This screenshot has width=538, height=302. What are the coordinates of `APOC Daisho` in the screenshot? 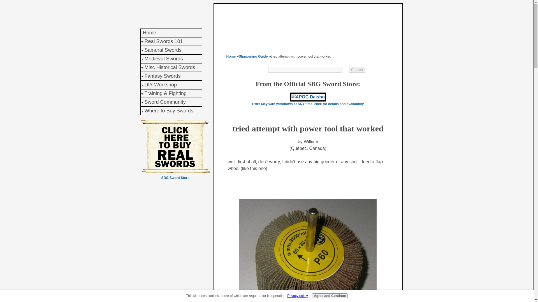 It's located at (308, 97).